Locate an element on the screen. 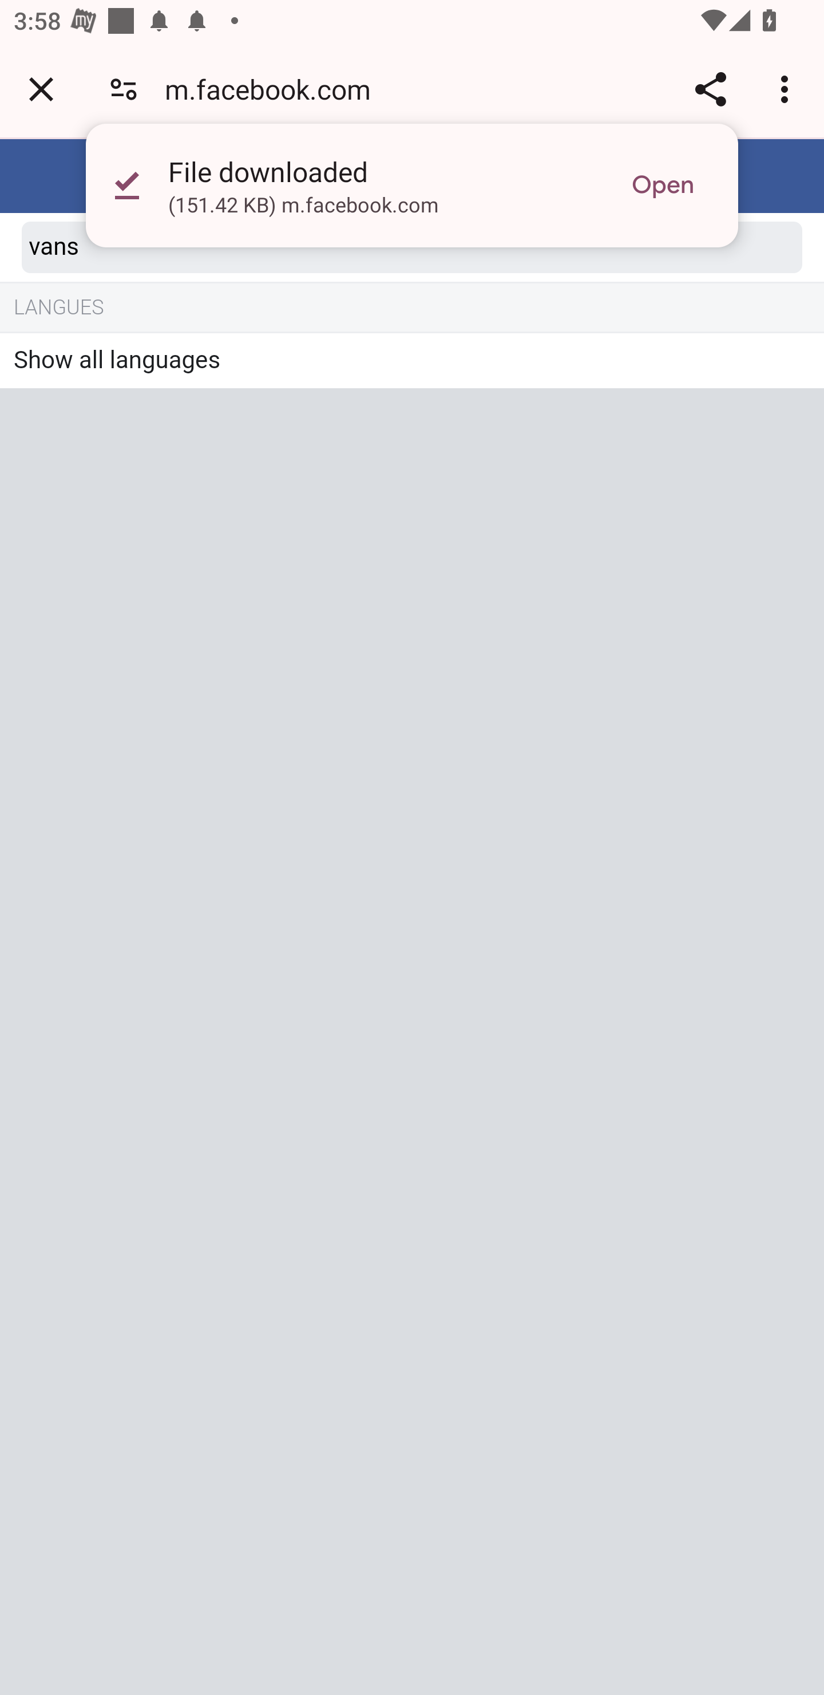  Open is located at coordinates (663, 186).